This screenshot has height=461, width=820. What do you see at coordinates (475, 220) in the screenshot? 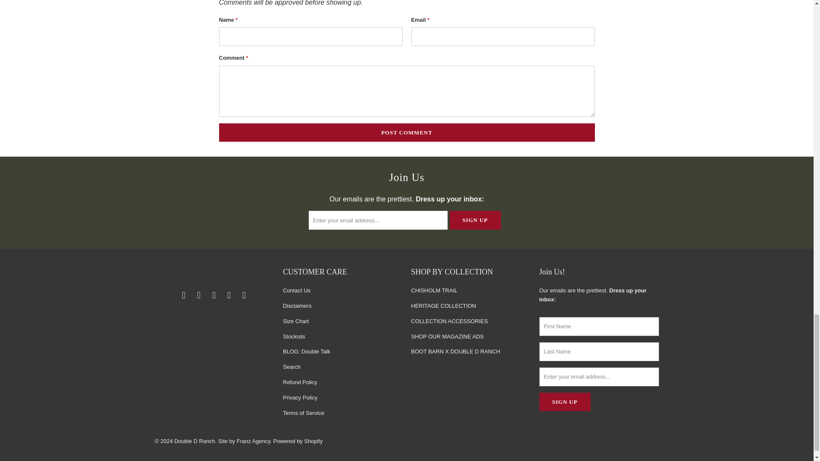
I see `Sign Up` at bounding box center [475, 220].